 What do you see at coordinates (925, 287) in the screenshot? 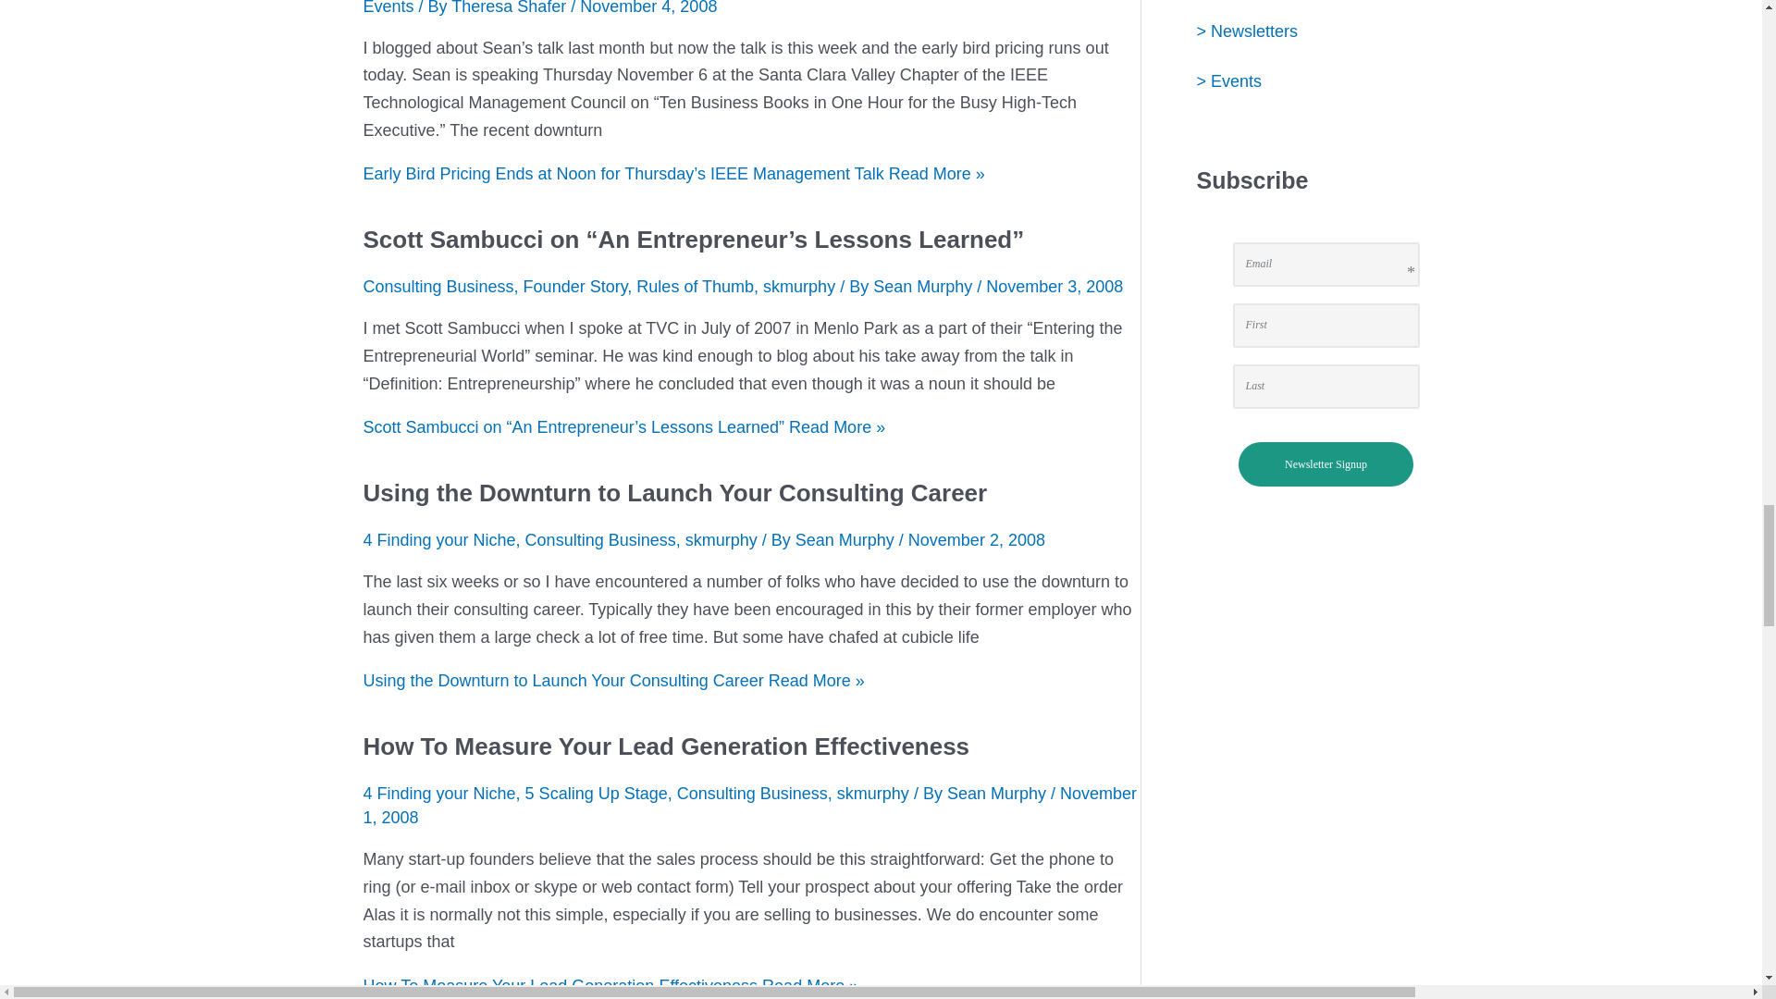
I see `View all posts by Sean Murphy` at bounding box center [925, 287].